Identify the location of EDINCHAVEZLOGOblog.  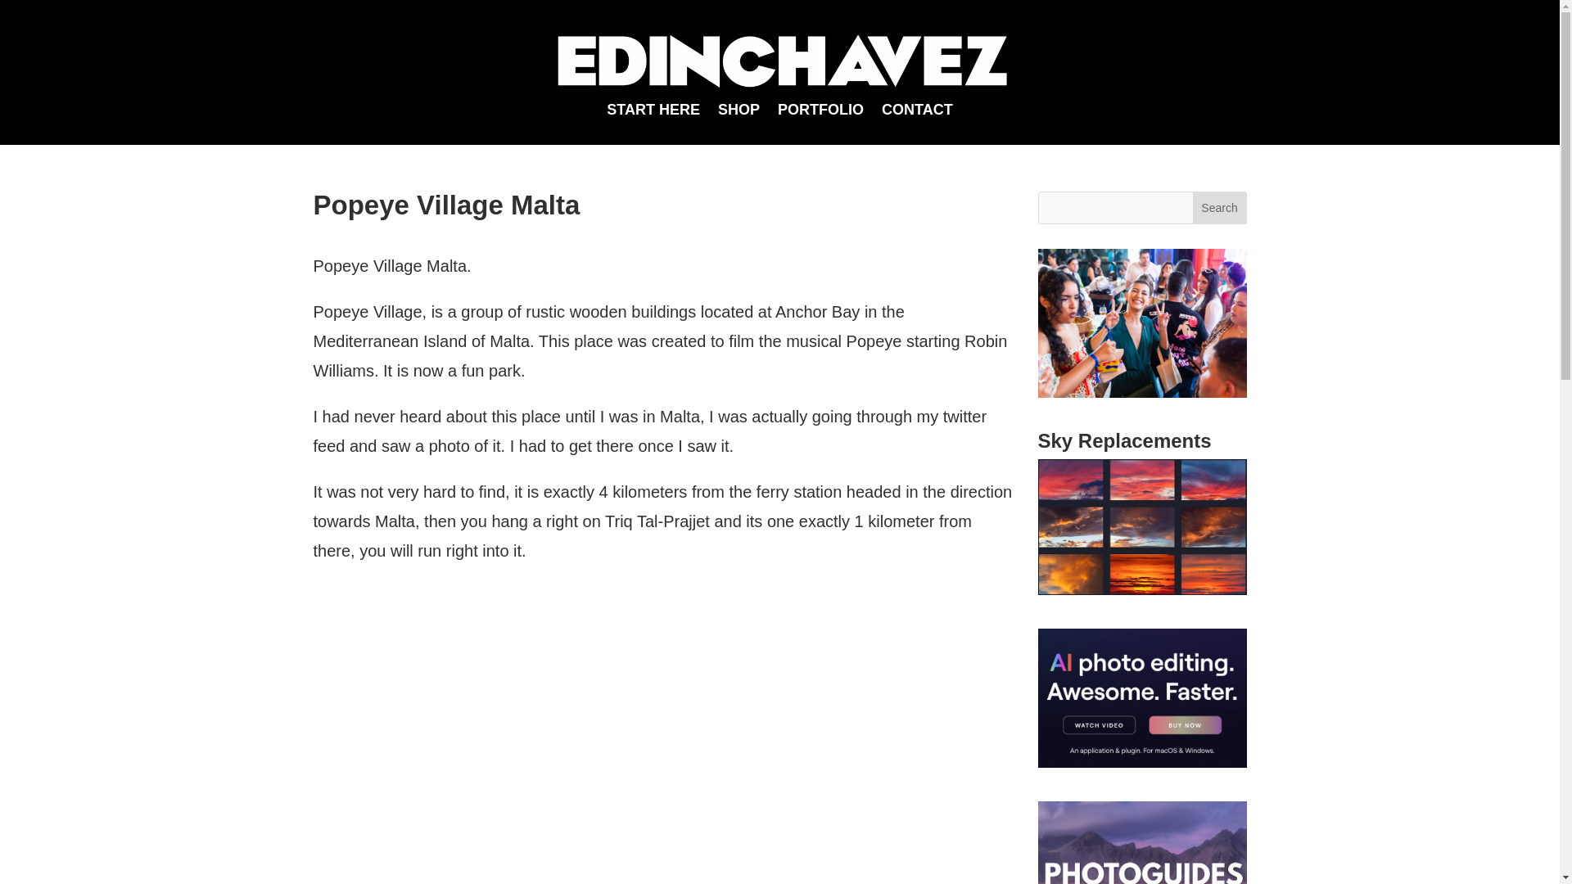
(780, 62).